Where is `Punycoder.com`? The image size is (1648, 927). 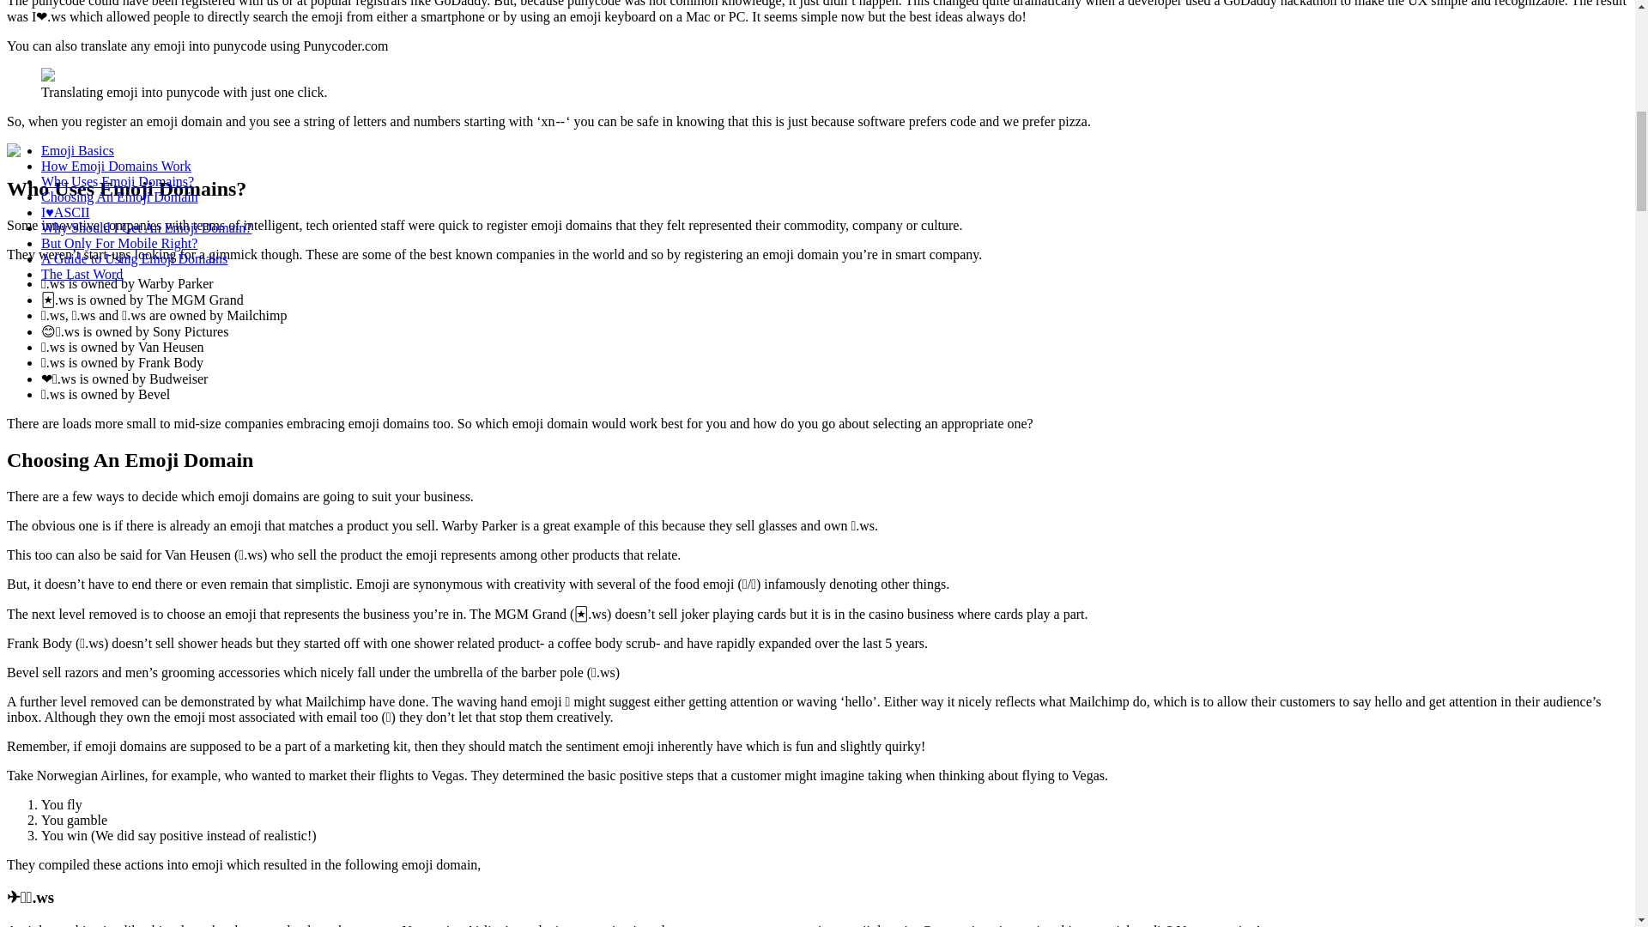 Punycoder.com is located at coordinates (345, 45).